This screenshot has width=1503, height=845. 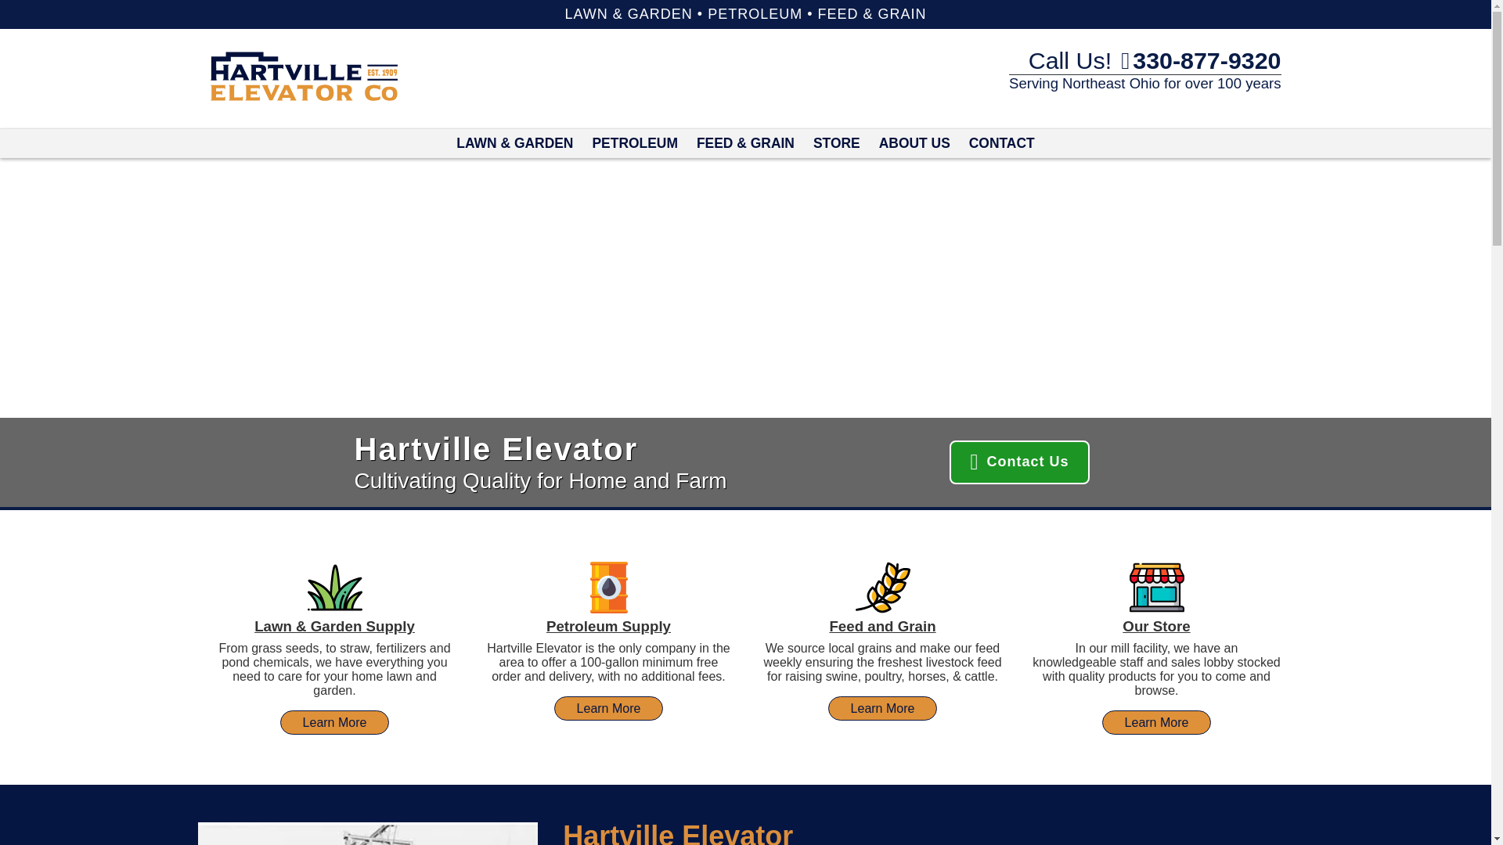 What do you see at coordinates (881, 626) in the screenshot?
I see `Feed and Grain` at bounding box center [881, 626].